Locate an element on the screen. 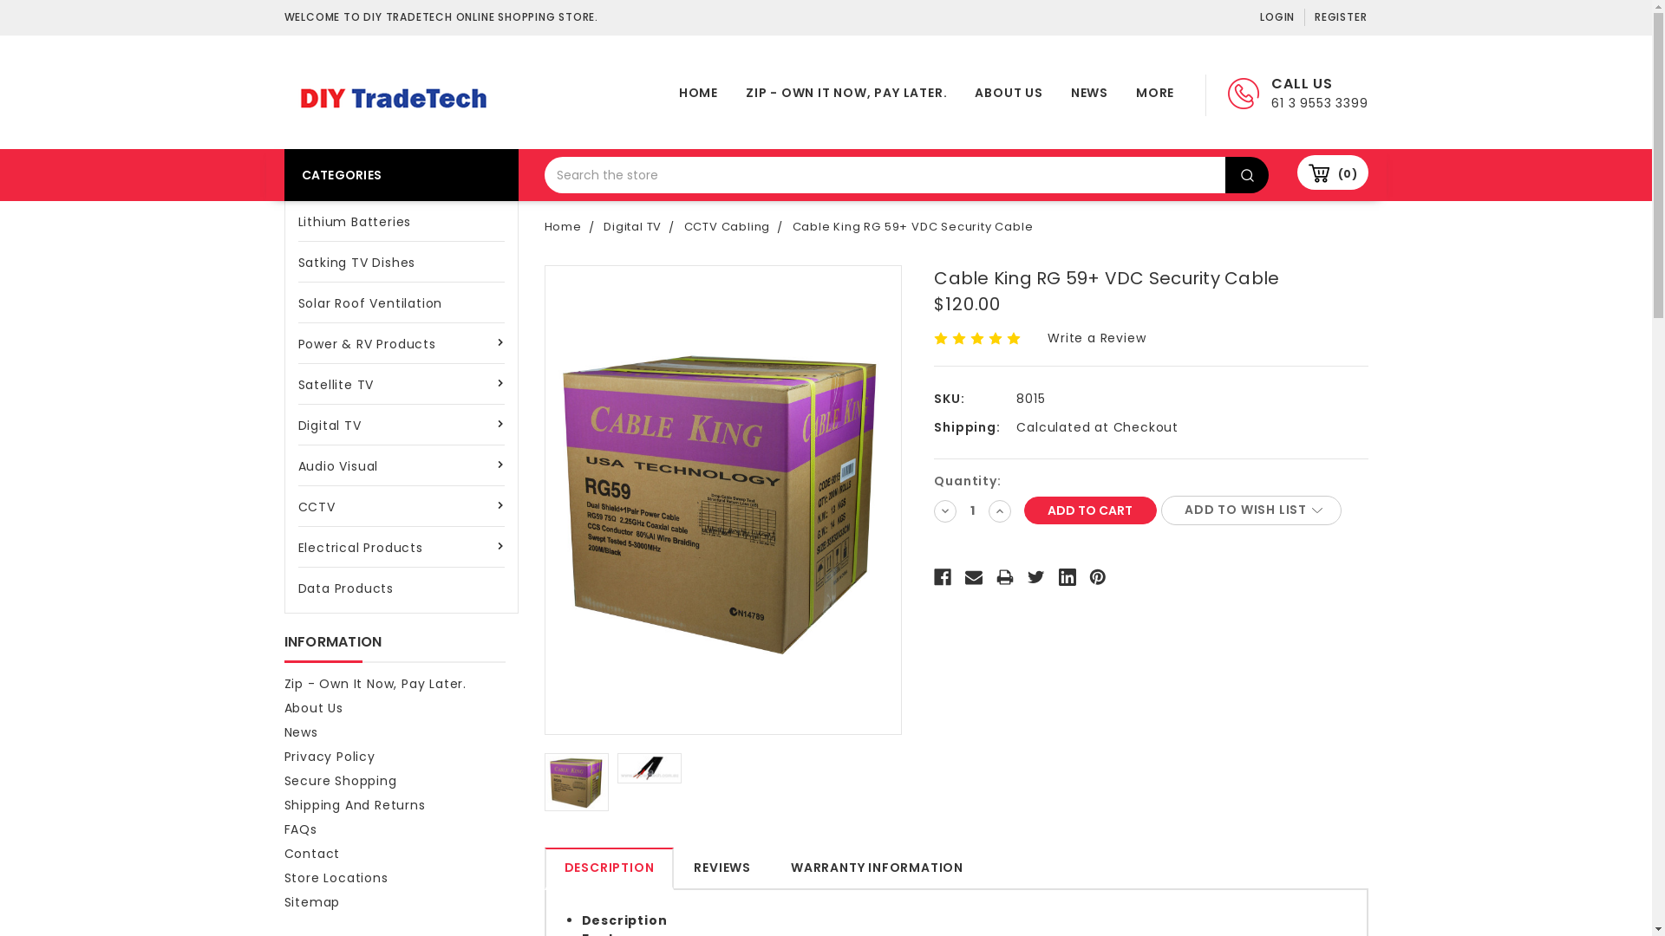  DIY TradeTech is located at coordinates (393, 98).